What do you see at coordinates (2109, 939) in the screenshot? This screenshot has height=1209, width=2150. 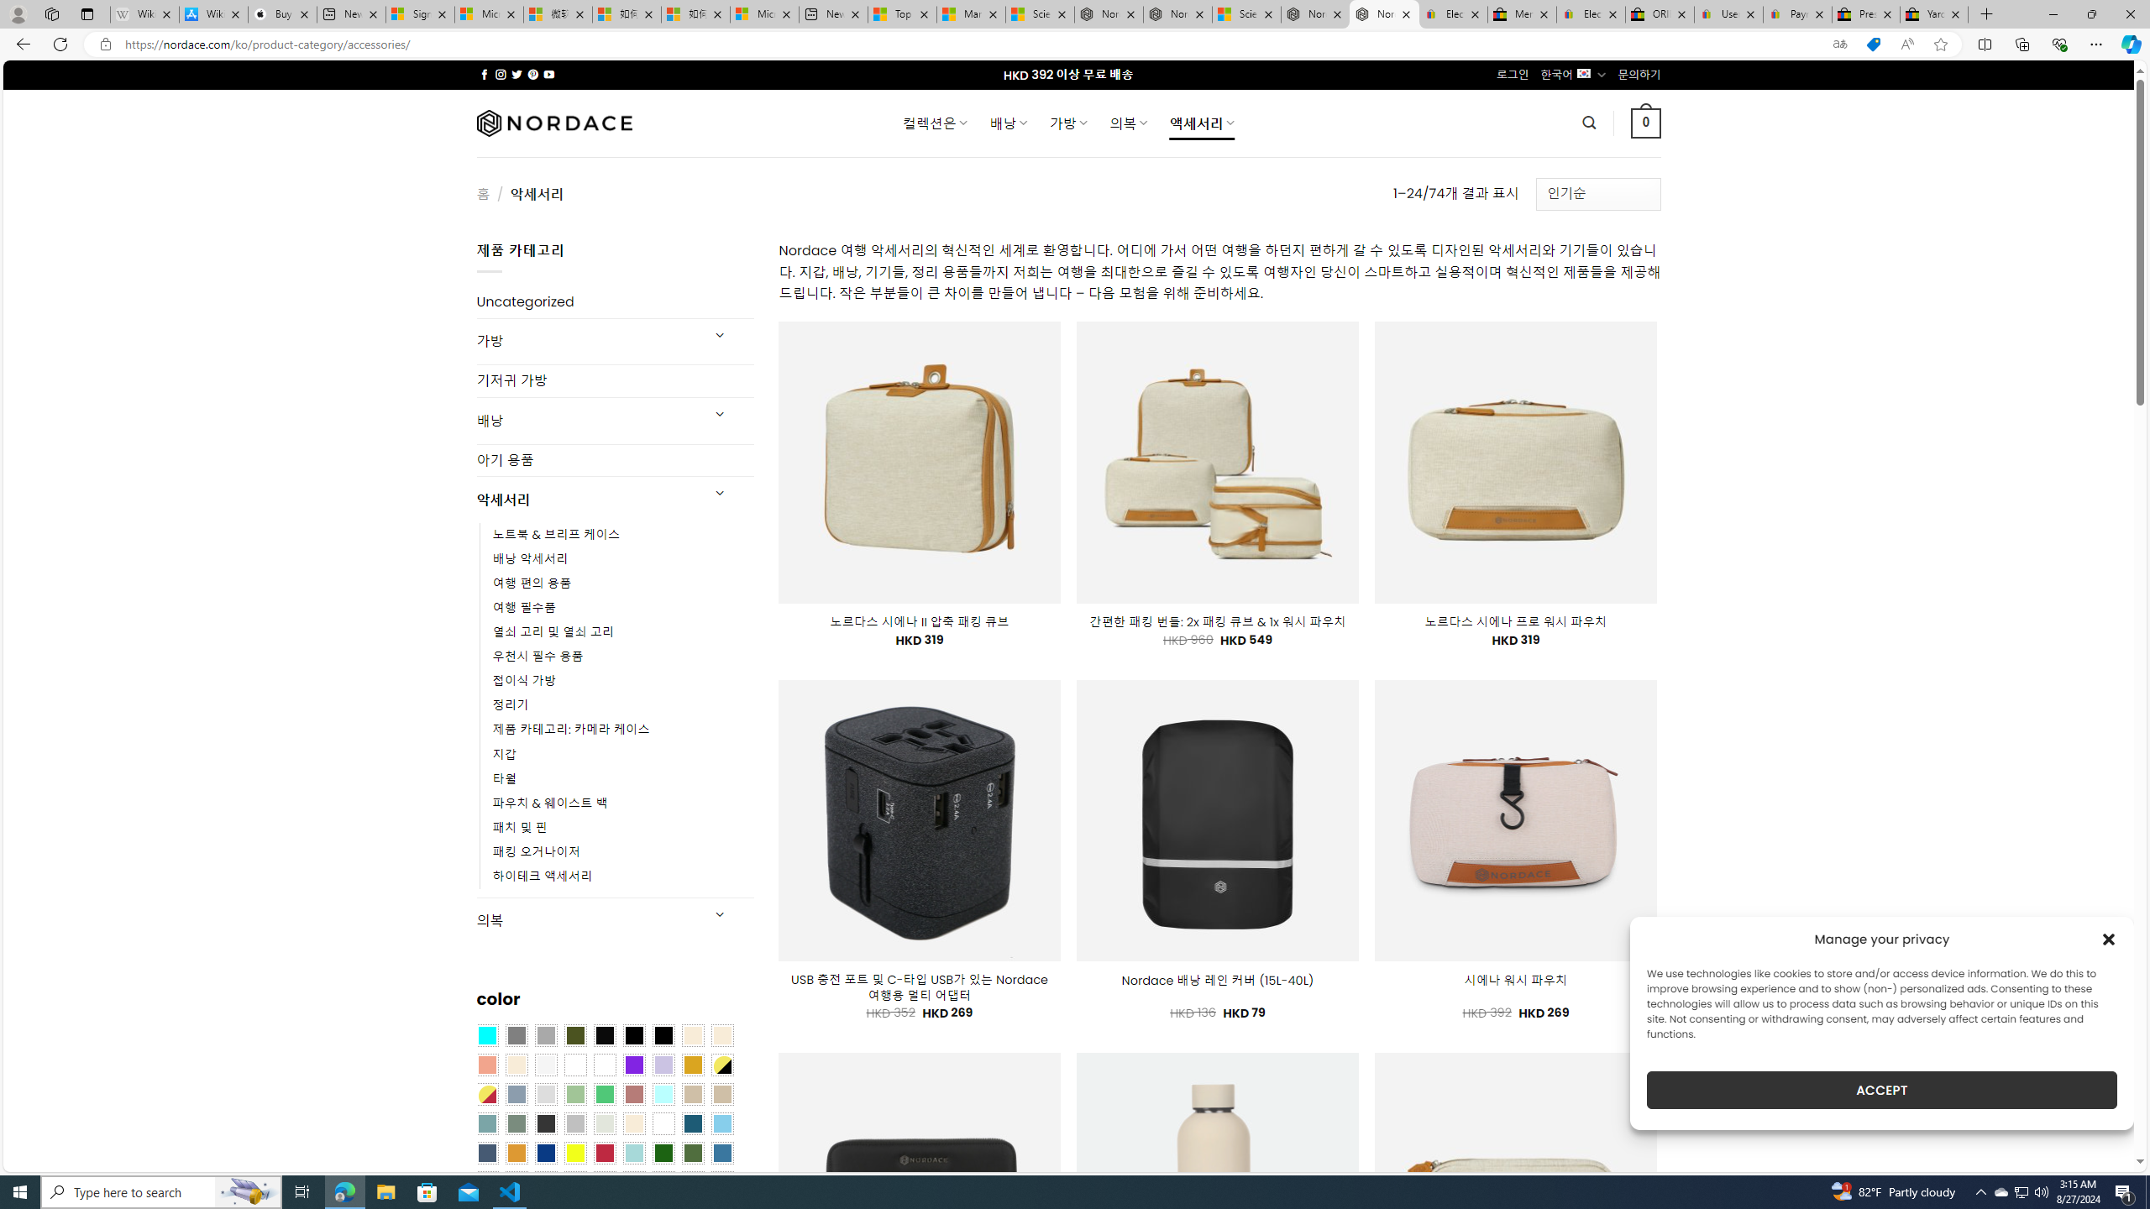 I see `Class: cmplz-close` at bounding box center [2109, 939].